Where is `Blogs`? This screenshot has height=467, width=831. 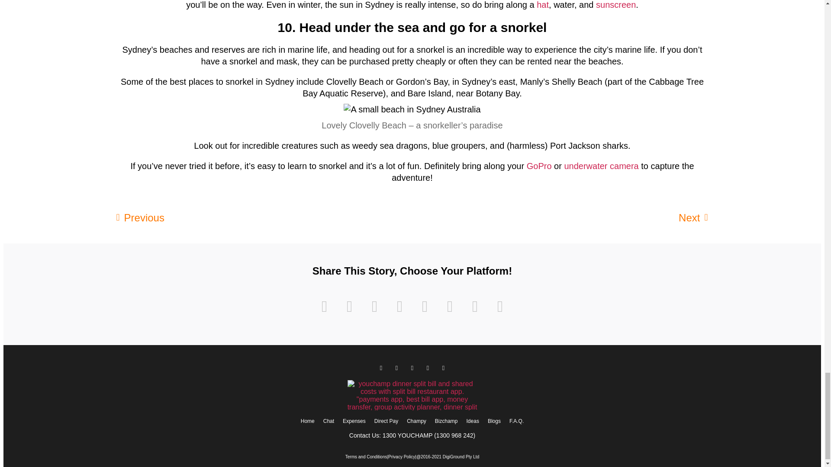
Blogs is located at coordinates (494, 421).